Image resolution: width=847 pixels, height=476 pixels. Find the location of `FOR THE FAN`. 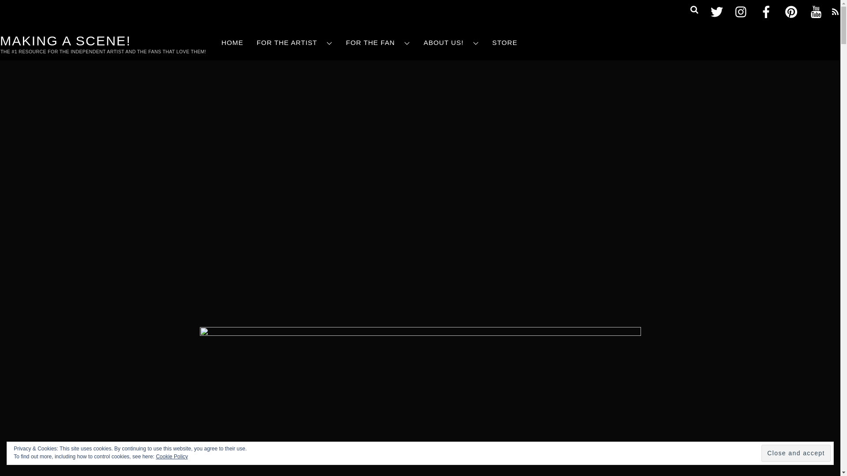

FOR THE FAN is located at coordinates (378, 43).